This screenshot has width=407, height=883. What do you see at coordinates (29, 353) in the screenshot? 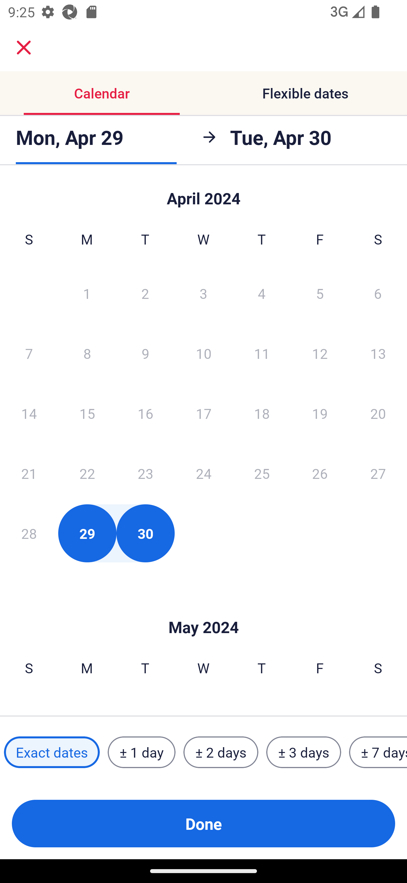
I see `7 Sunday, April 7, 2024` at bounding box center [29, 353].